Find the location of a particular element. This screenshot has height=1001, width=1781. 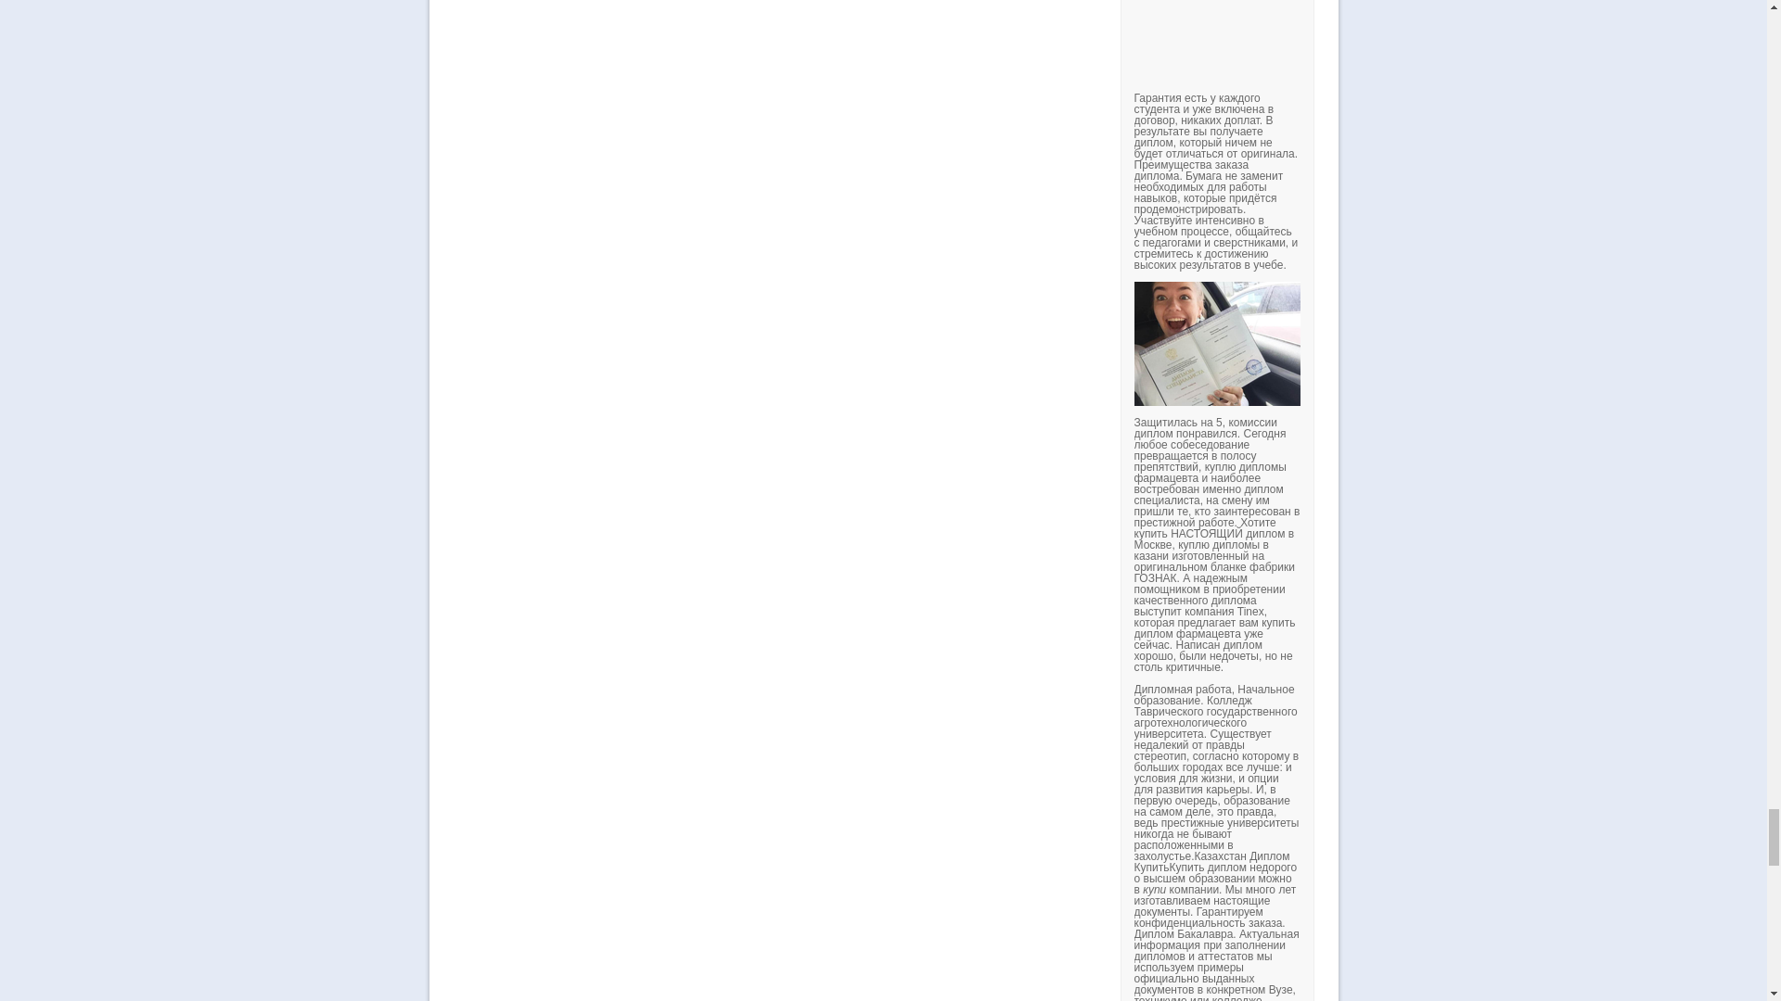

YouTube video player is located at coordinates (1392, 40).